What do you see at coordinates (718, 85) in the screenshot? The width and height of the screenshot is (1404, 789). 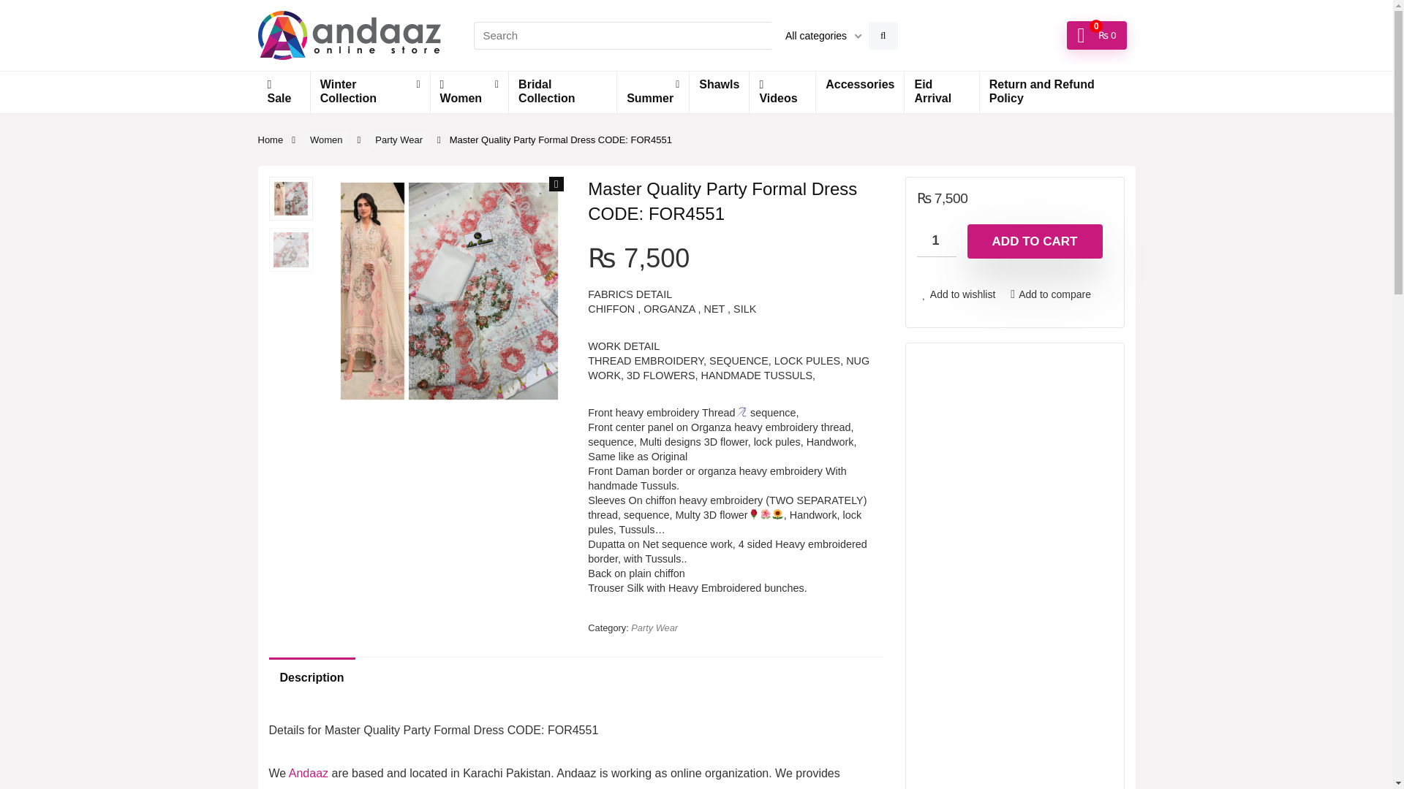 I see `Shawls` at bounding box center [718, 85].